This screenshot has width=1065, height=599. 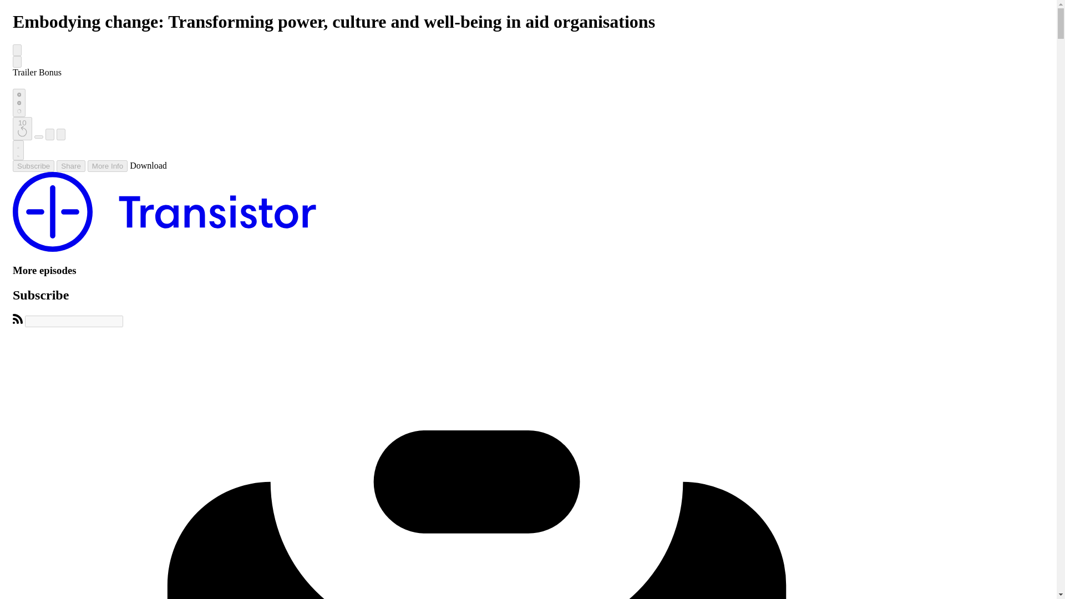 I want to click on Show episode details, so click(x=108, y=166).